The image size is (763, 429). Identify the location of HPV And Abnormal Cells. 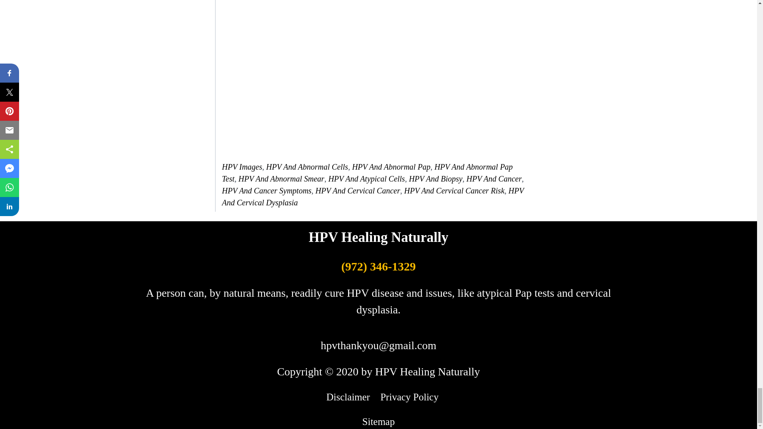
(307, 167).